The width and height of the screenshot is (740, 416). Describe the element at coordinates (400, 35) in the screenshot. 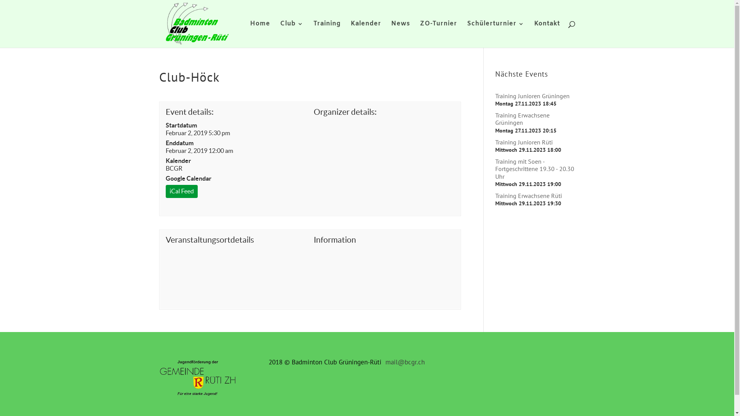

I see `News` at that location.